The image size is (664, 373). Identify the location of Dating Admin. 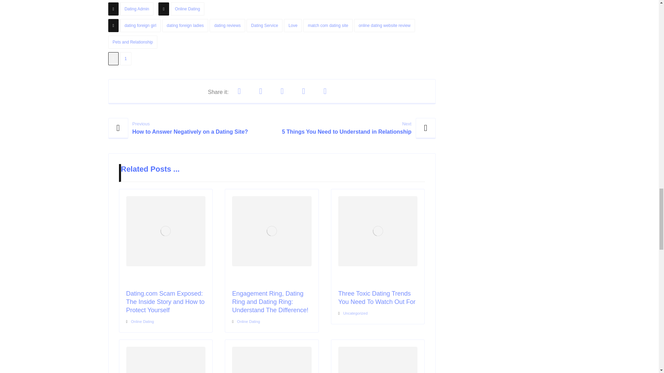
(137, 9).